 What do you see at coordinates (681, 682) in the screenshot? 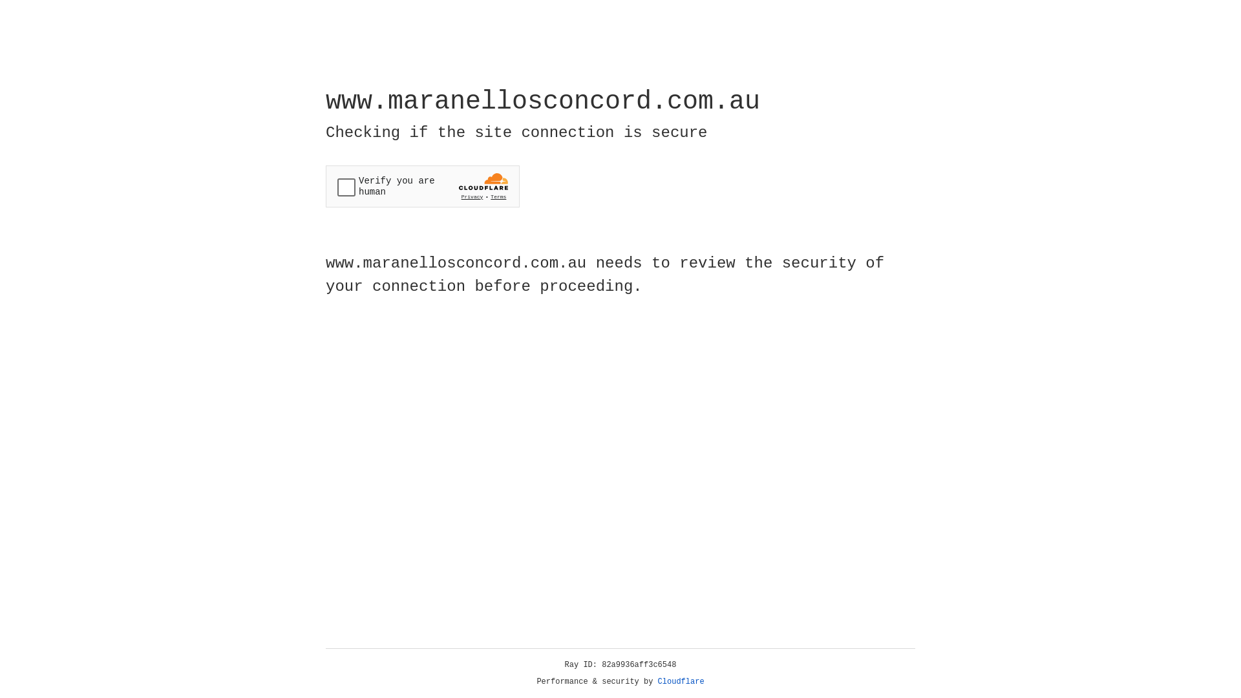
I see `Cloudflare` at bounding box center [681, 682].